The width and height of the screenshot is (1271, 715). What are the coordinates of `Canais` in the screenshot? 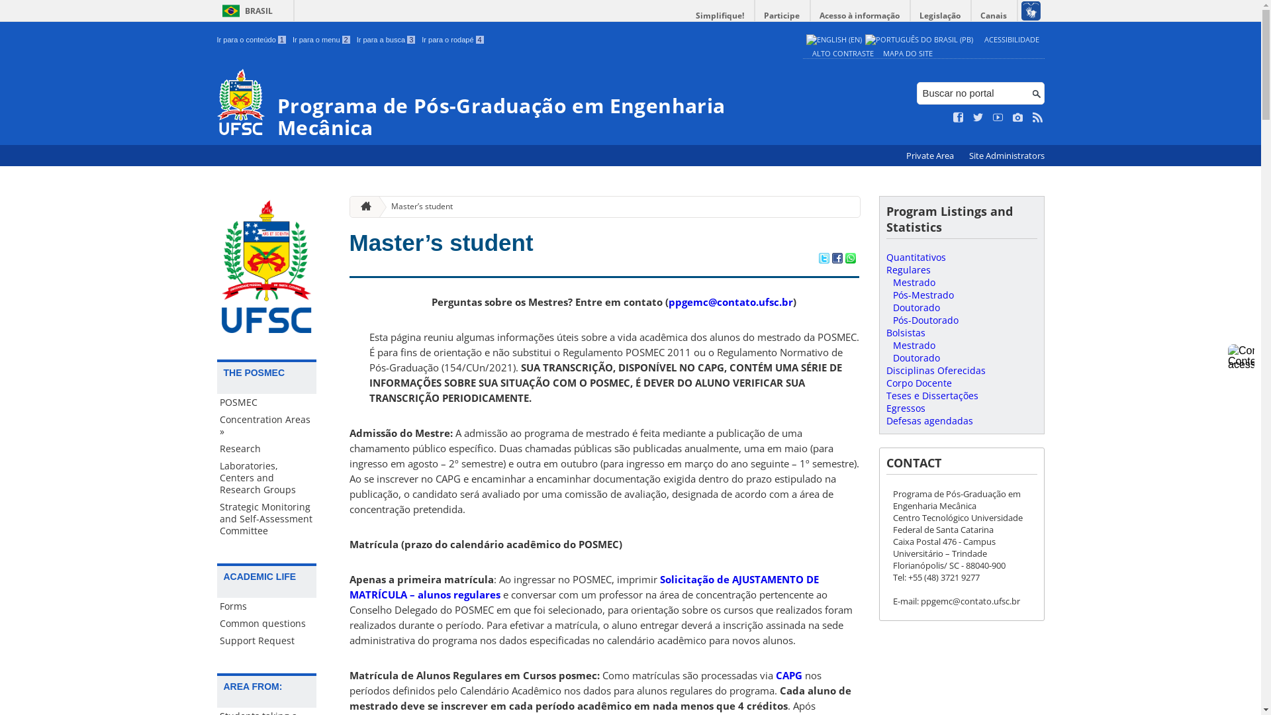 It's located at (994, 16).